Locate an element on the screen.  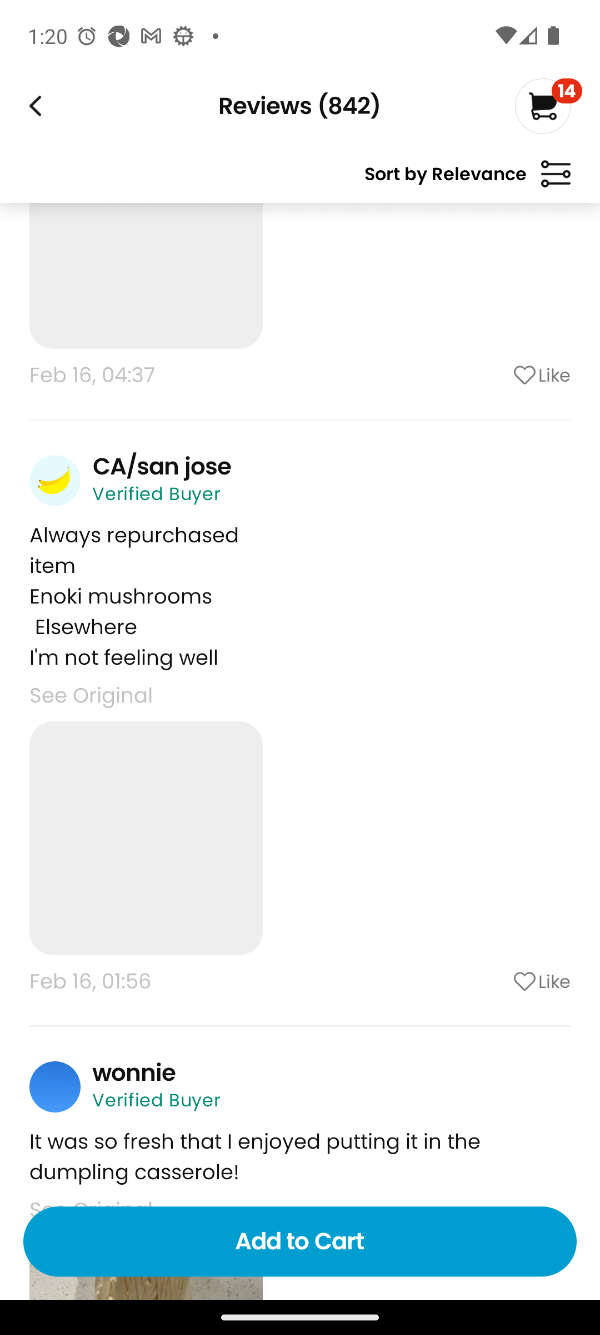
Like is located at coordinates (497, 981).